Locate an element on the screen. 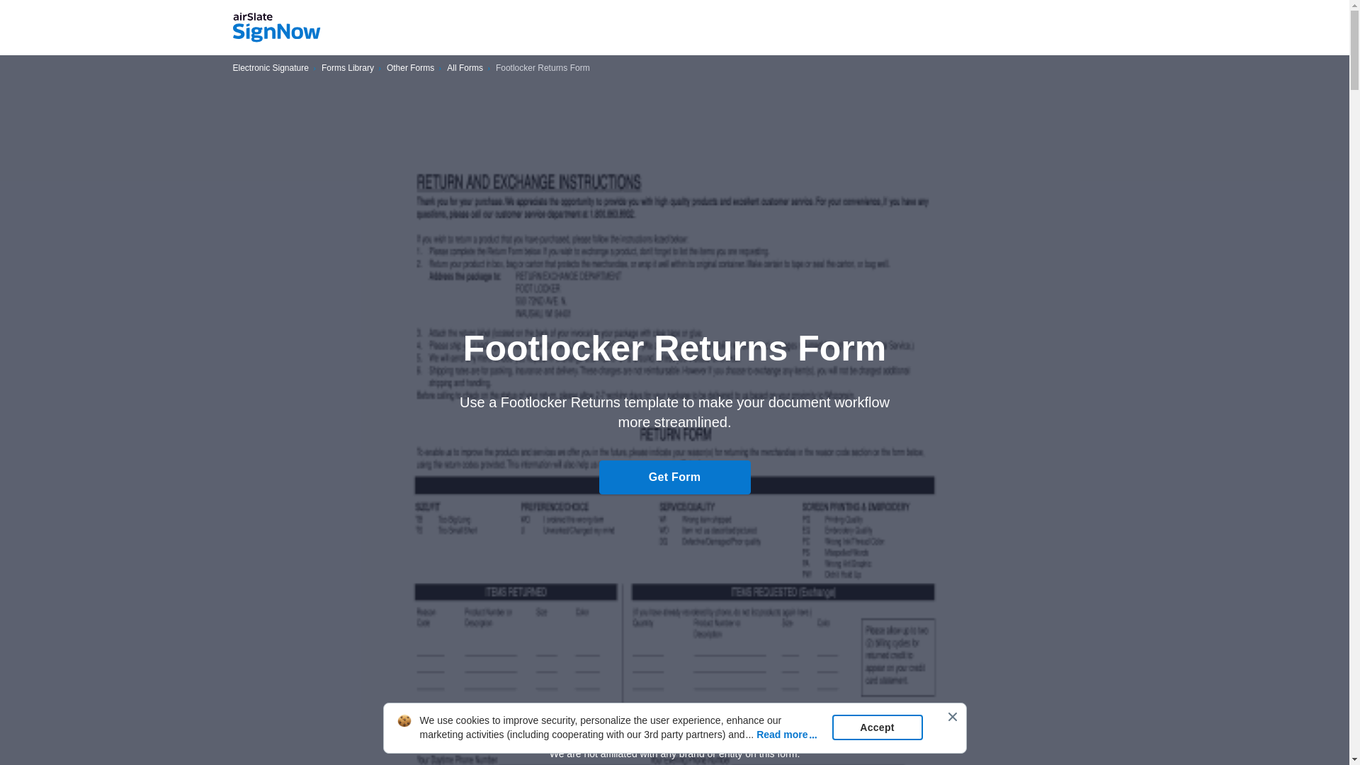 The height and width of the screenshot is (765, 1360). Get Form is located at coordinates (674, 477).